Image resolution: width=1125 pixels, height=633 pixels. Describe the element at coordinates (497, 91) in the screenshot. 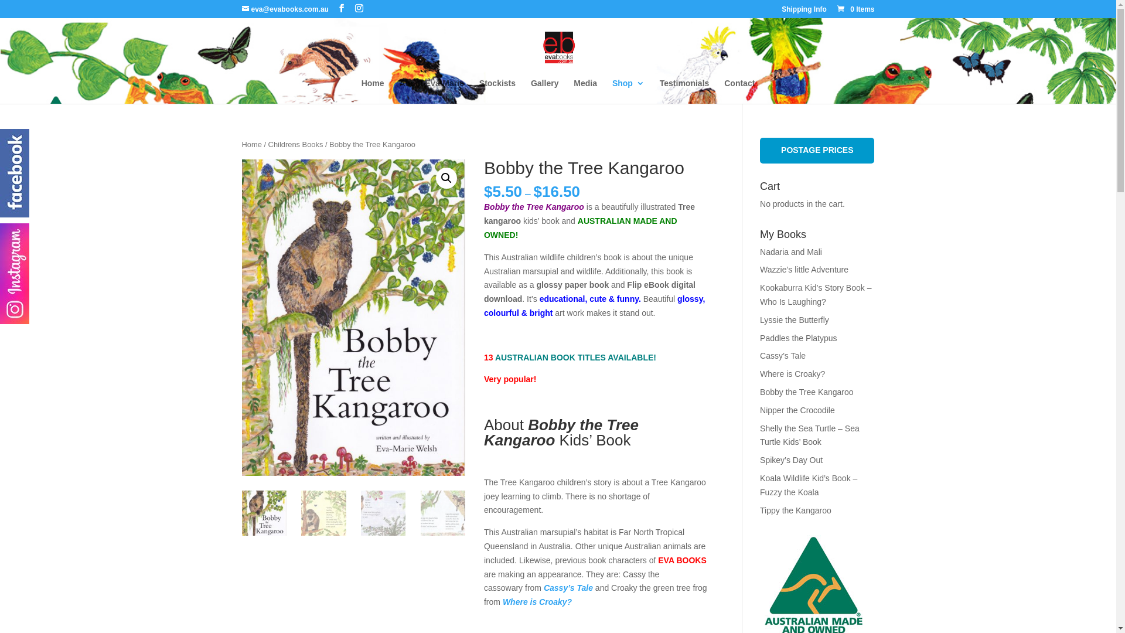

I see `Stockists` at that location.